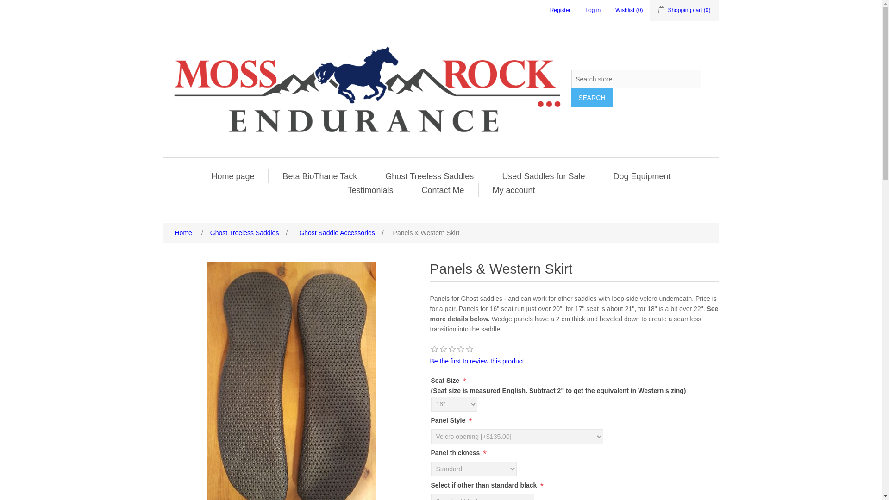 This screenshot has height=500, width=889. I want to click on Used Saddles for Sale, so click(543, 176).